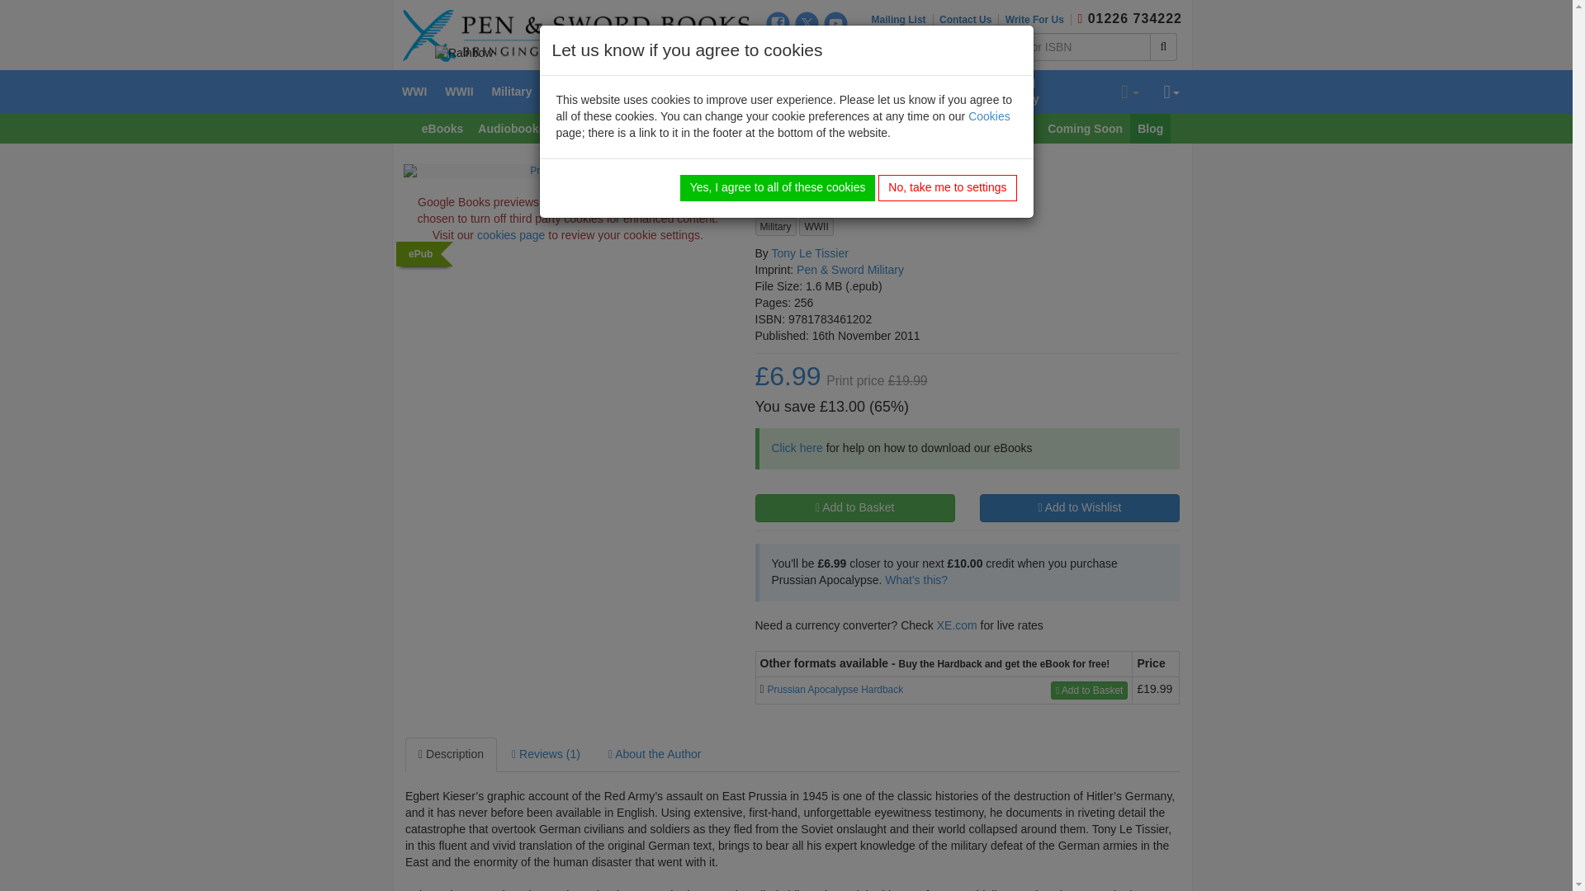 This screenshot has height=891, width=1585. I want to click on Instagram, so click(778, 49).